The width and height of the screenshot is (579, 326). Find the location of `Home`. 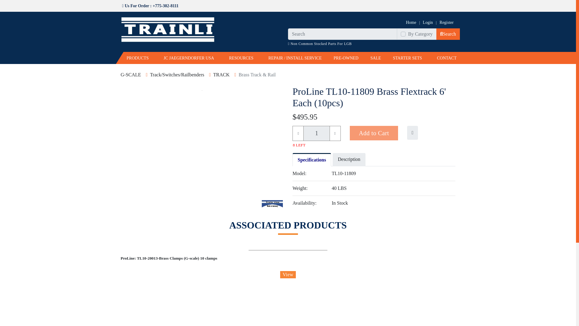

Home is located at coordinates (411, 22).